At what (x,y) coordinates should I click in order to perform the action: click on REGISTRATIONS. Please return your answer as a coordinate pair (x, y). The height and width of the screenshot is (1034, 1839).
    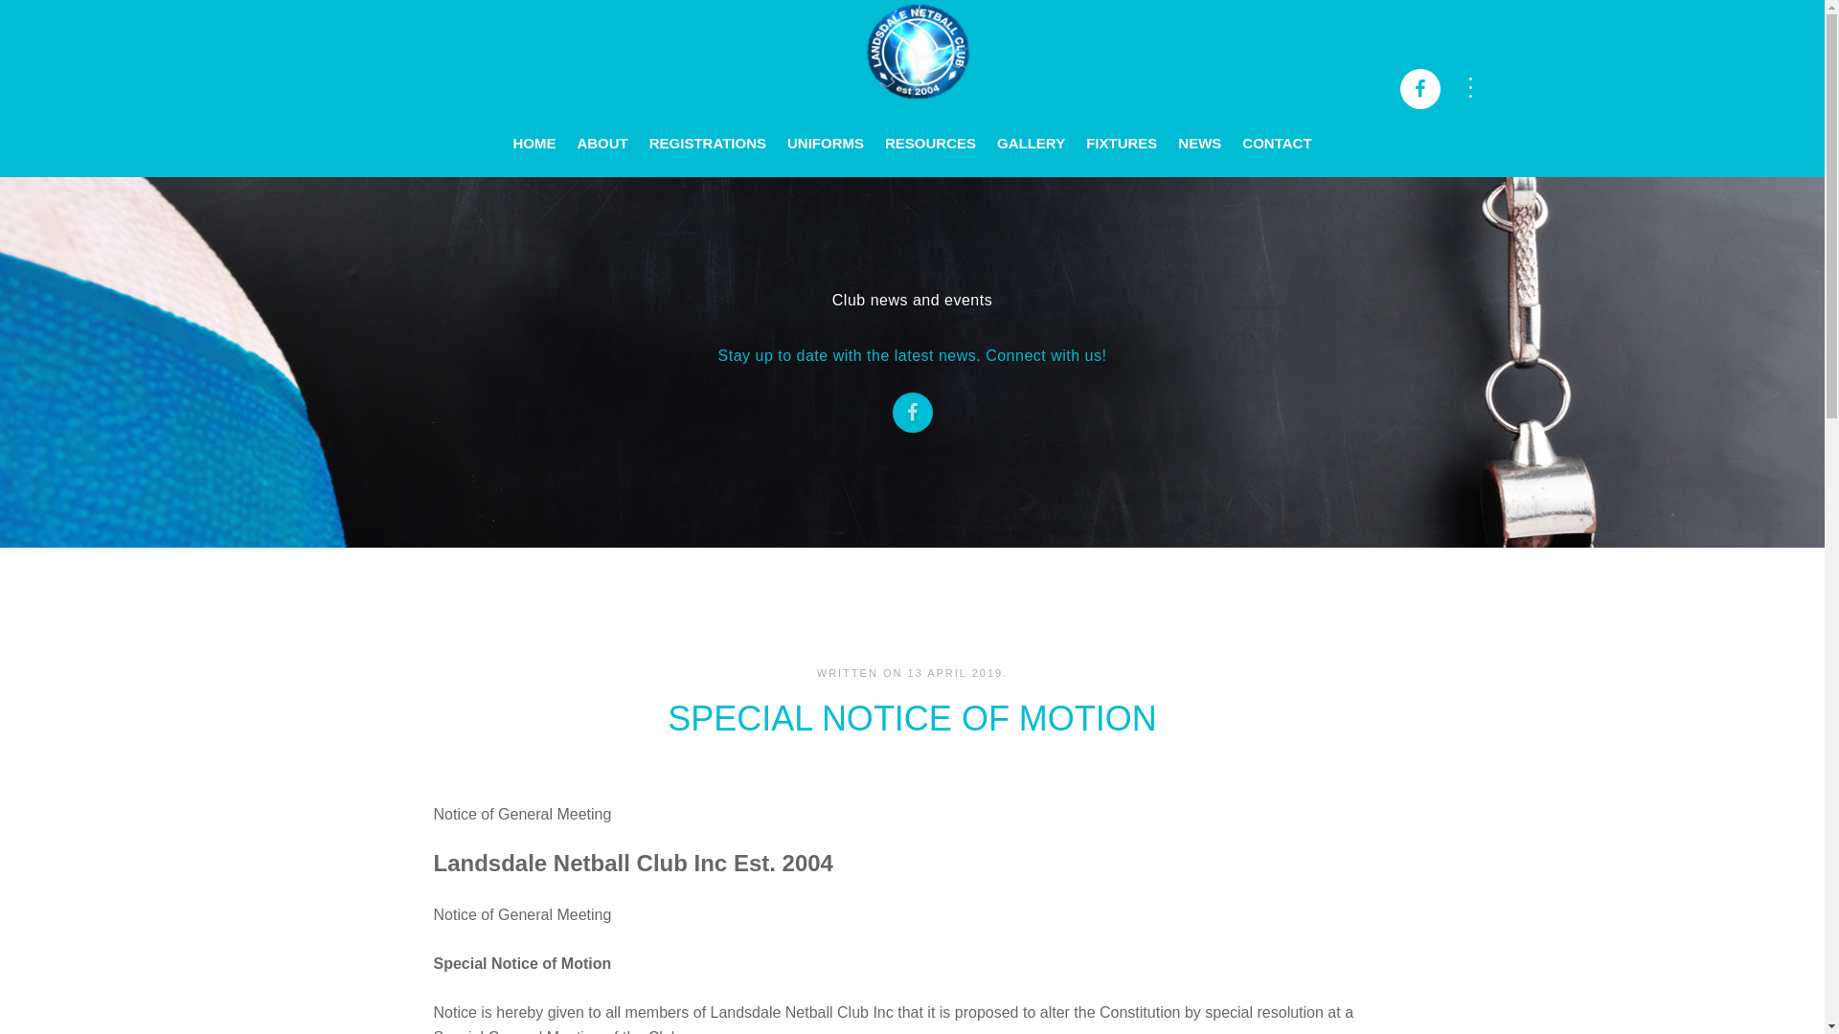
    Looking at the image, I should click on (708, 129).